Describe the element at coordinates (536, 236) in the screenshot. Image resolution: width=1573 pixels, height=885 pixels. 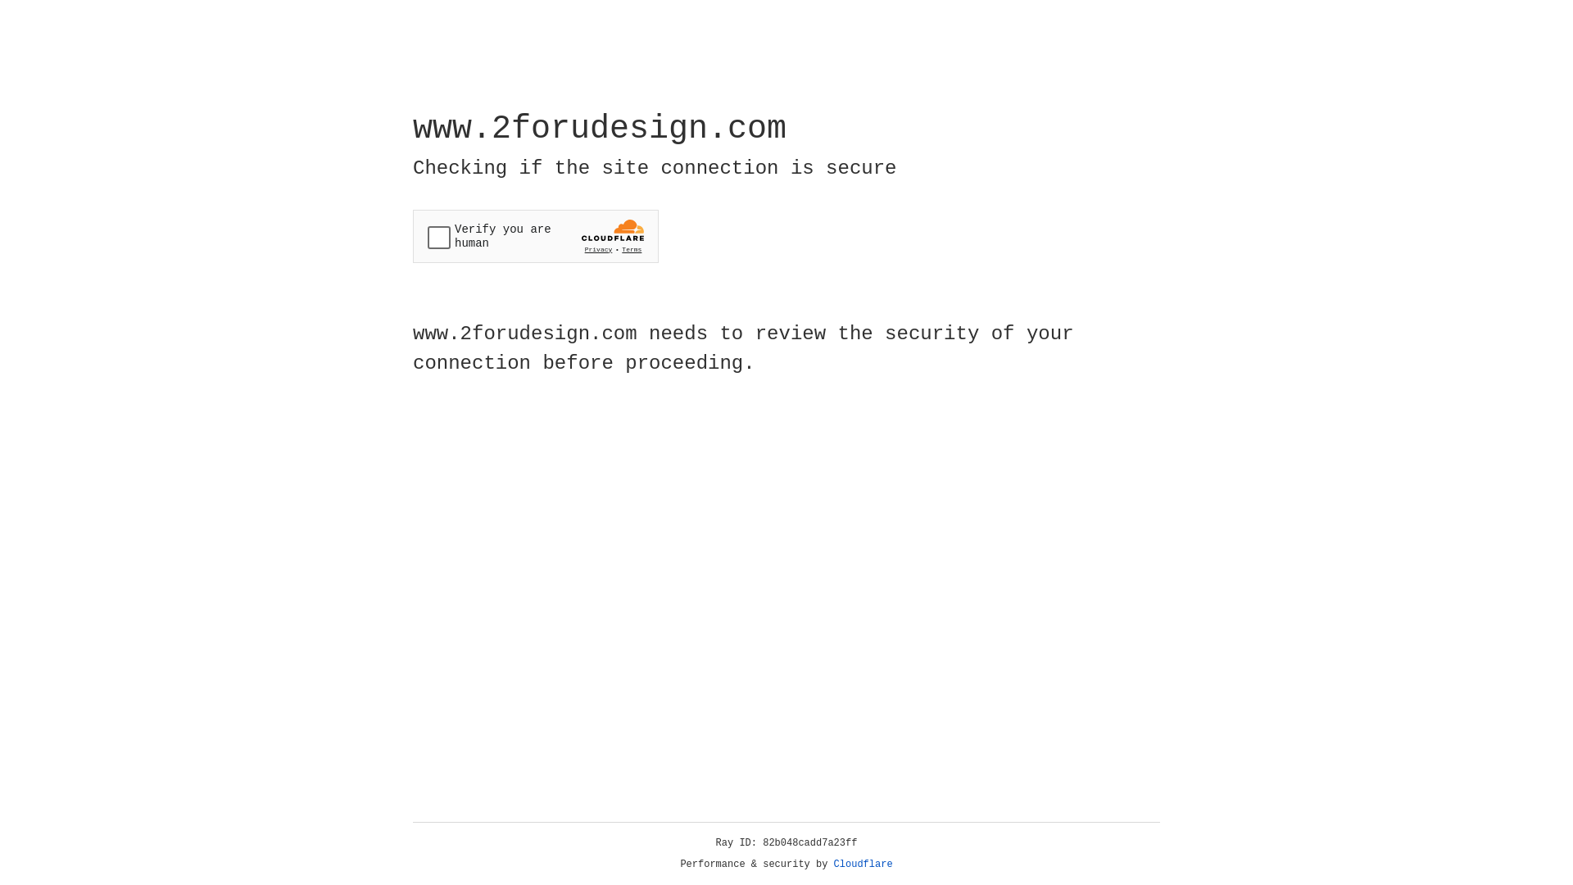
I see `Widget containing a Cloudflare security challenge` at that location.